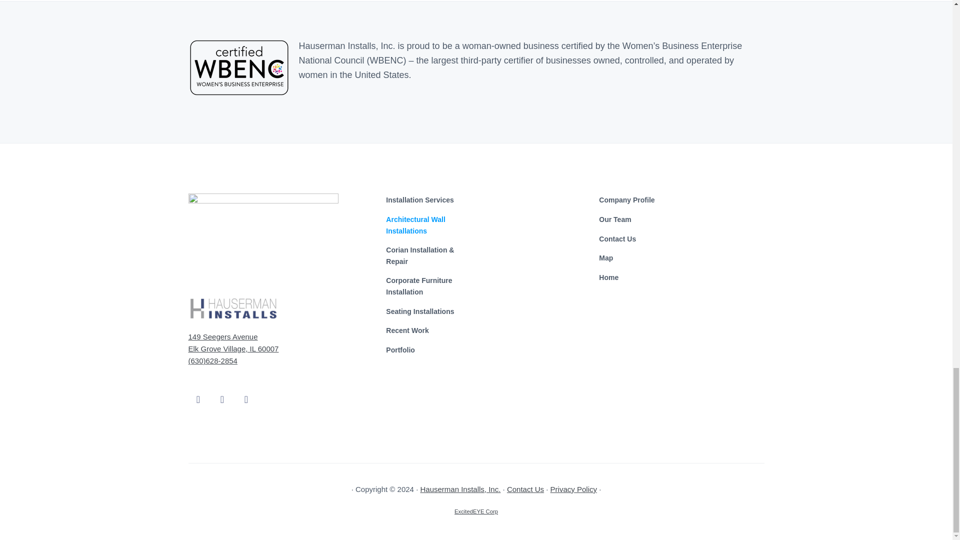 Image resolution: width=960 pixels, height=540 pixels. What do you see at coordinates (198, 391) in the screenshot?
I see `Facebook` at bounding box center [198, 391].